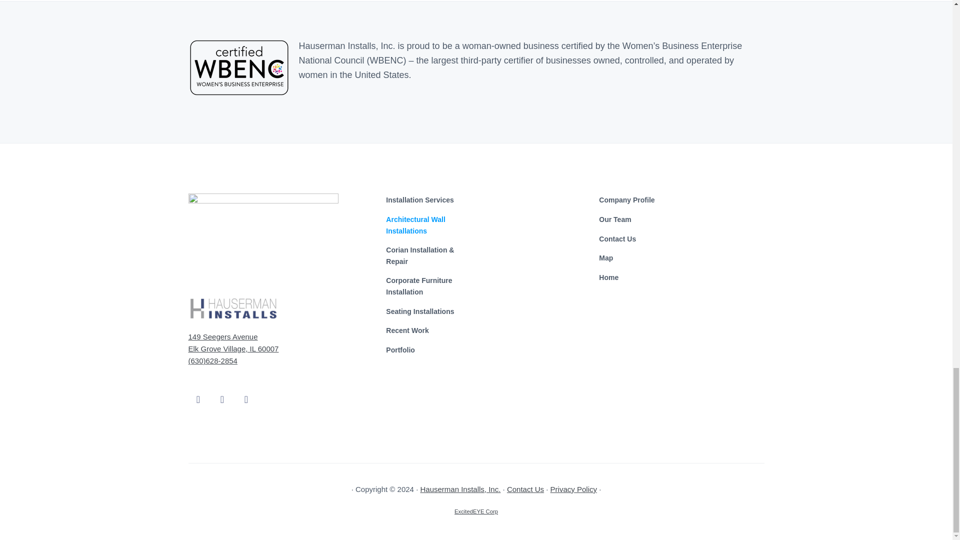 Image resolution: width=960 pixels, height=540 pixels. What do you see at coordinates (198, 391) in the screenshot?
I see `Facebook` at bounding box center [198, 391].